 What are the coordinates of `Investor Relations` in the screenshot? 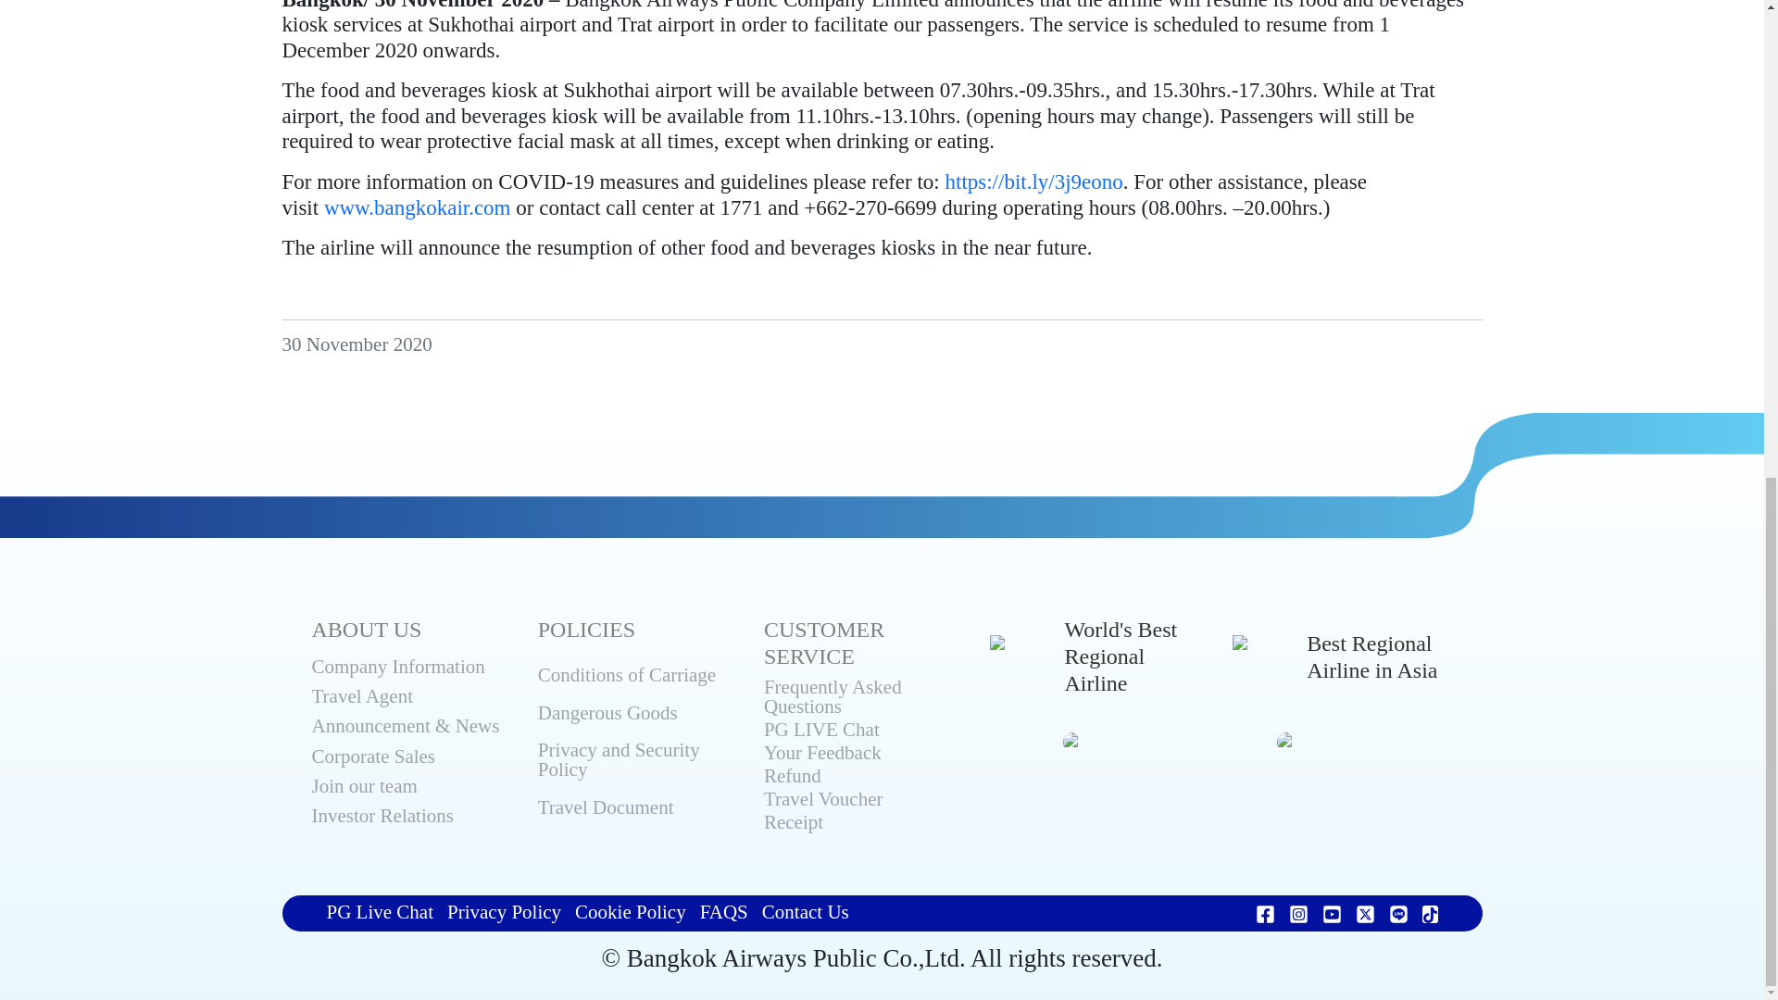 It's located at (413, 820).